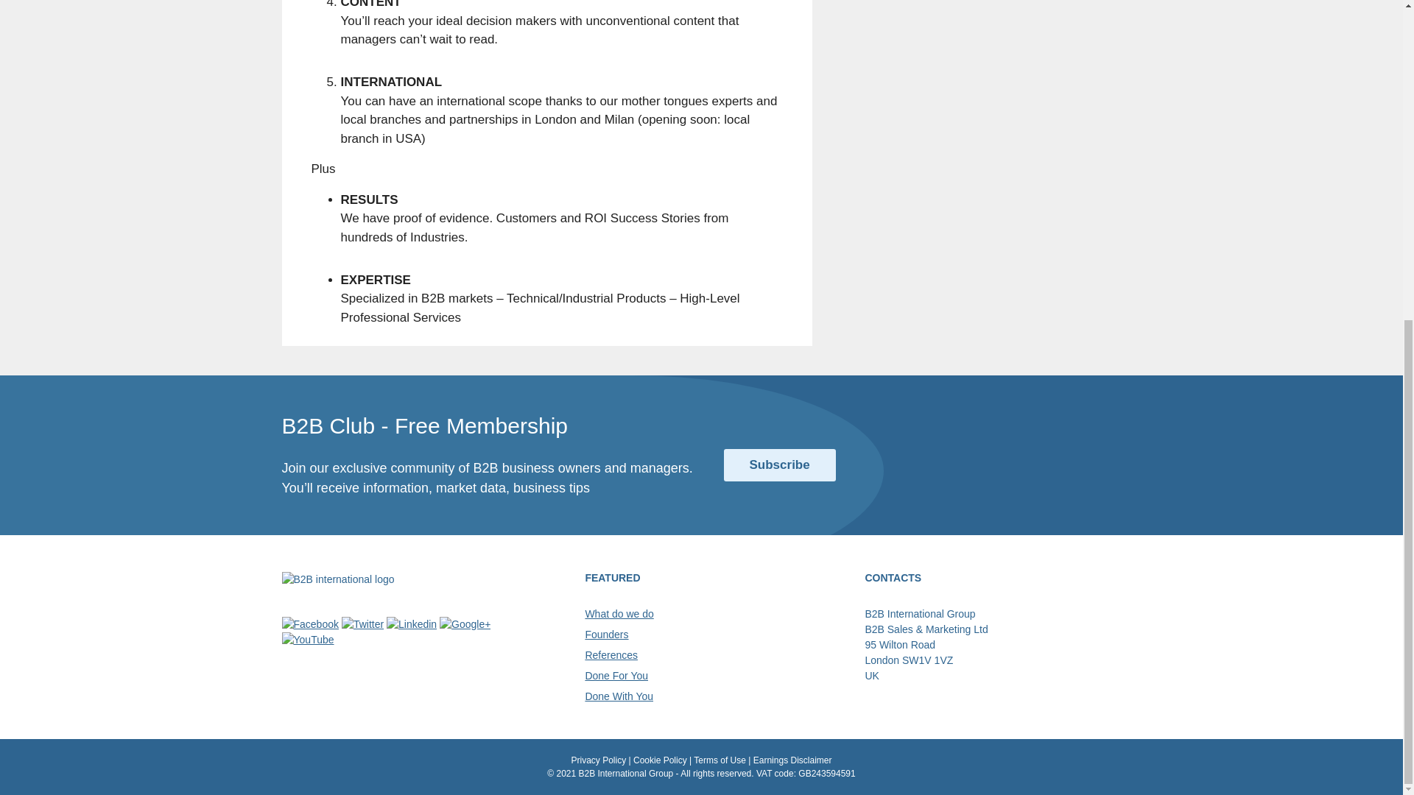 This screenshot has width=1414, height=795. What do you see at coordinates (660, 760) in the screenshot?
I see `Cookie Policy` at bounding box center [660, 760].